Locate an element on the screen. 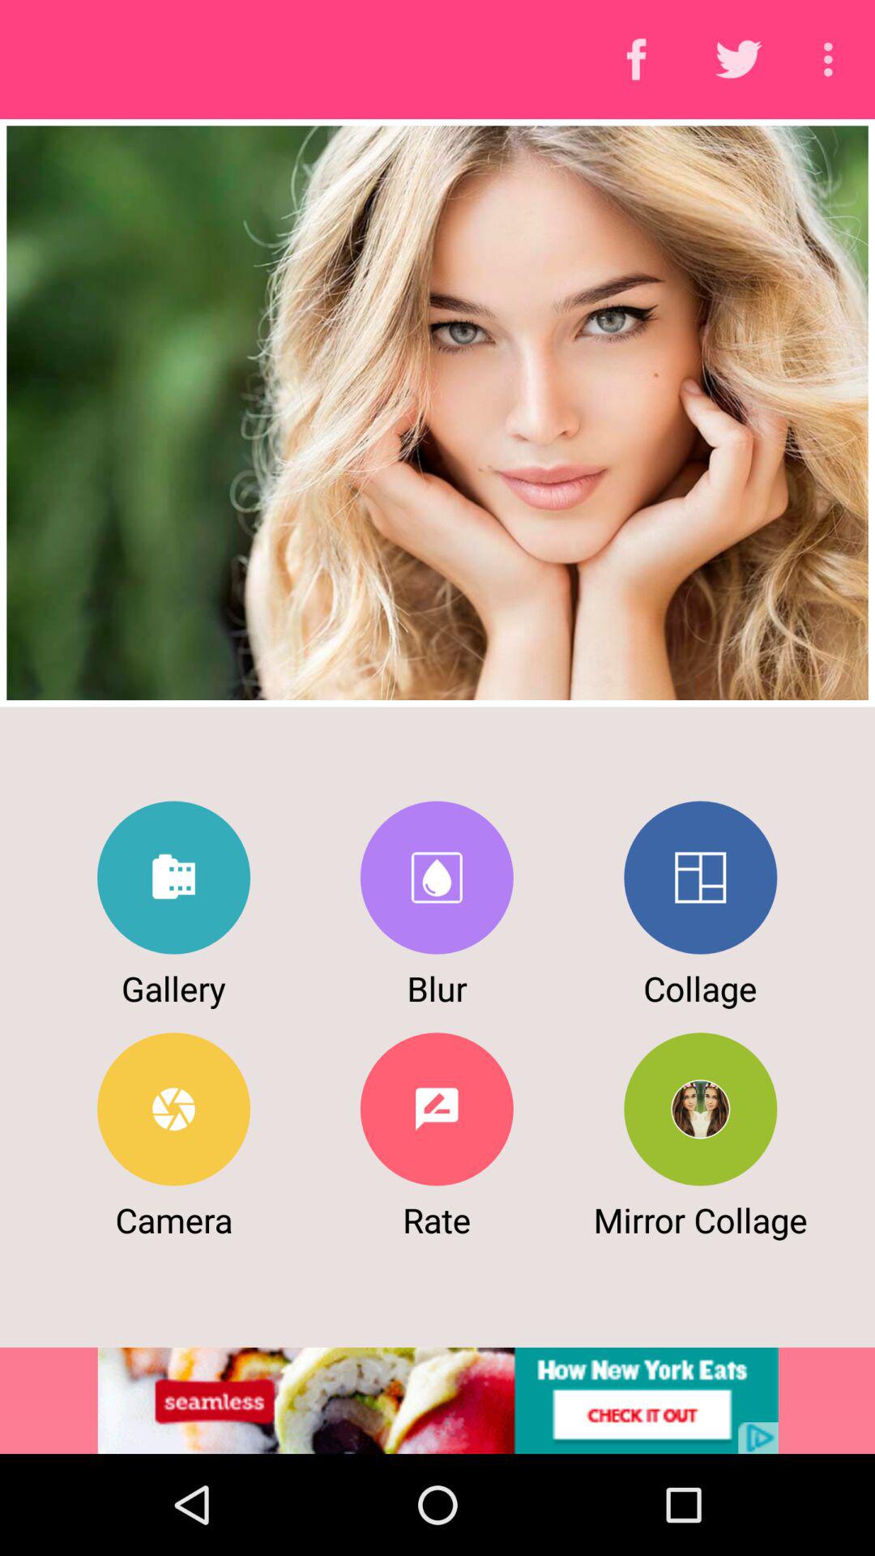 The height and width of the screenshot is (1556, 875). open advertisements is located at coordinates (437, 1400).